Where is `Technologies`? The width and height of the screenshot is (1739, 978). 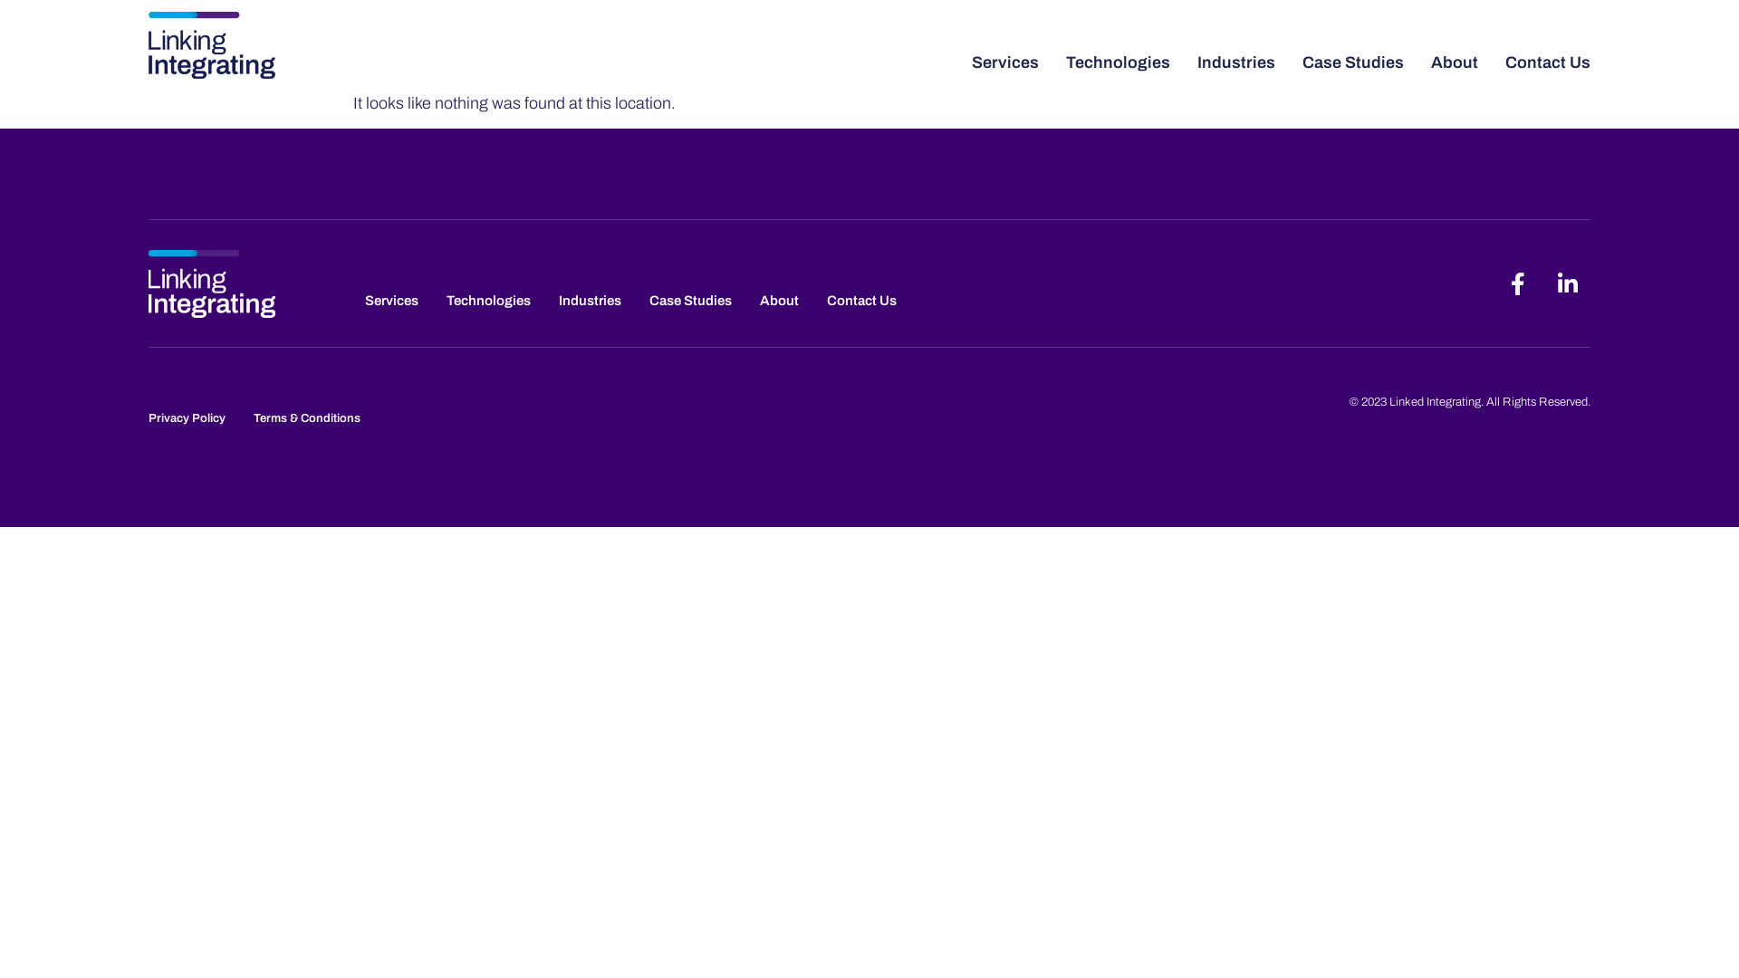
Technologies is located at coordinates (1118, 62).